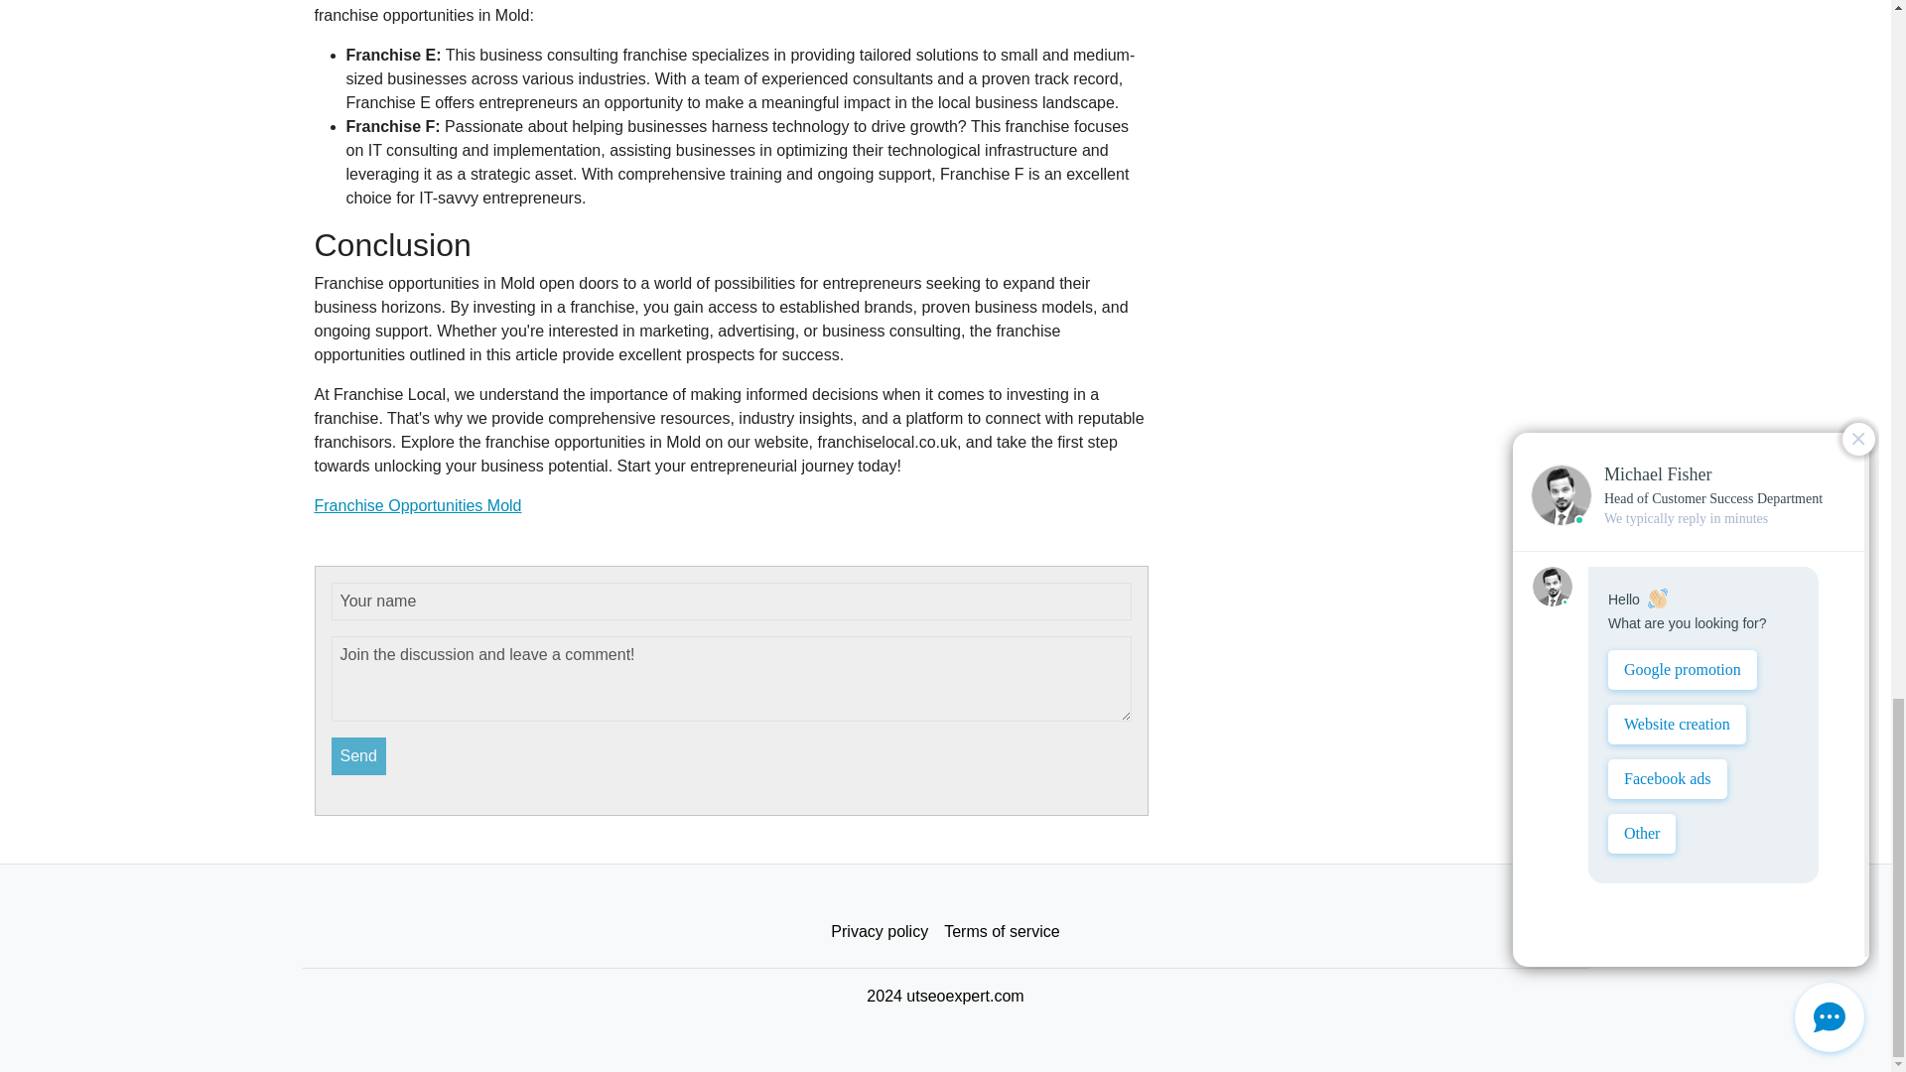 This screenshot has height=1072, width=1906. I want to click on Franchise Opportunities Mold, so click(417, 506).